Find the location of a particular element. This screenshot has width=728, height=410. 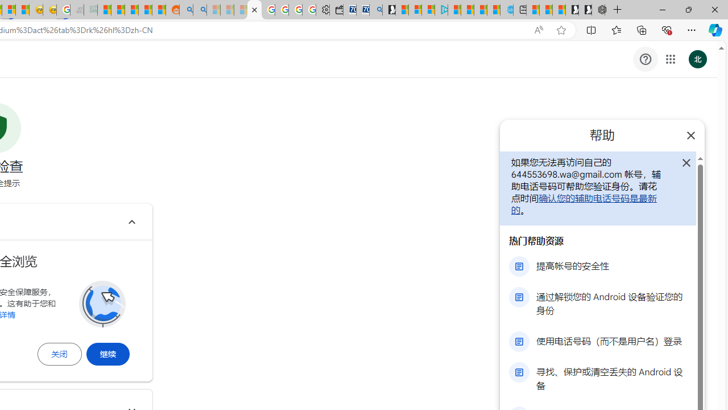

Home | Sky Blue Bikes - Sky Blue Bikes is located at coordinates (506, 10).